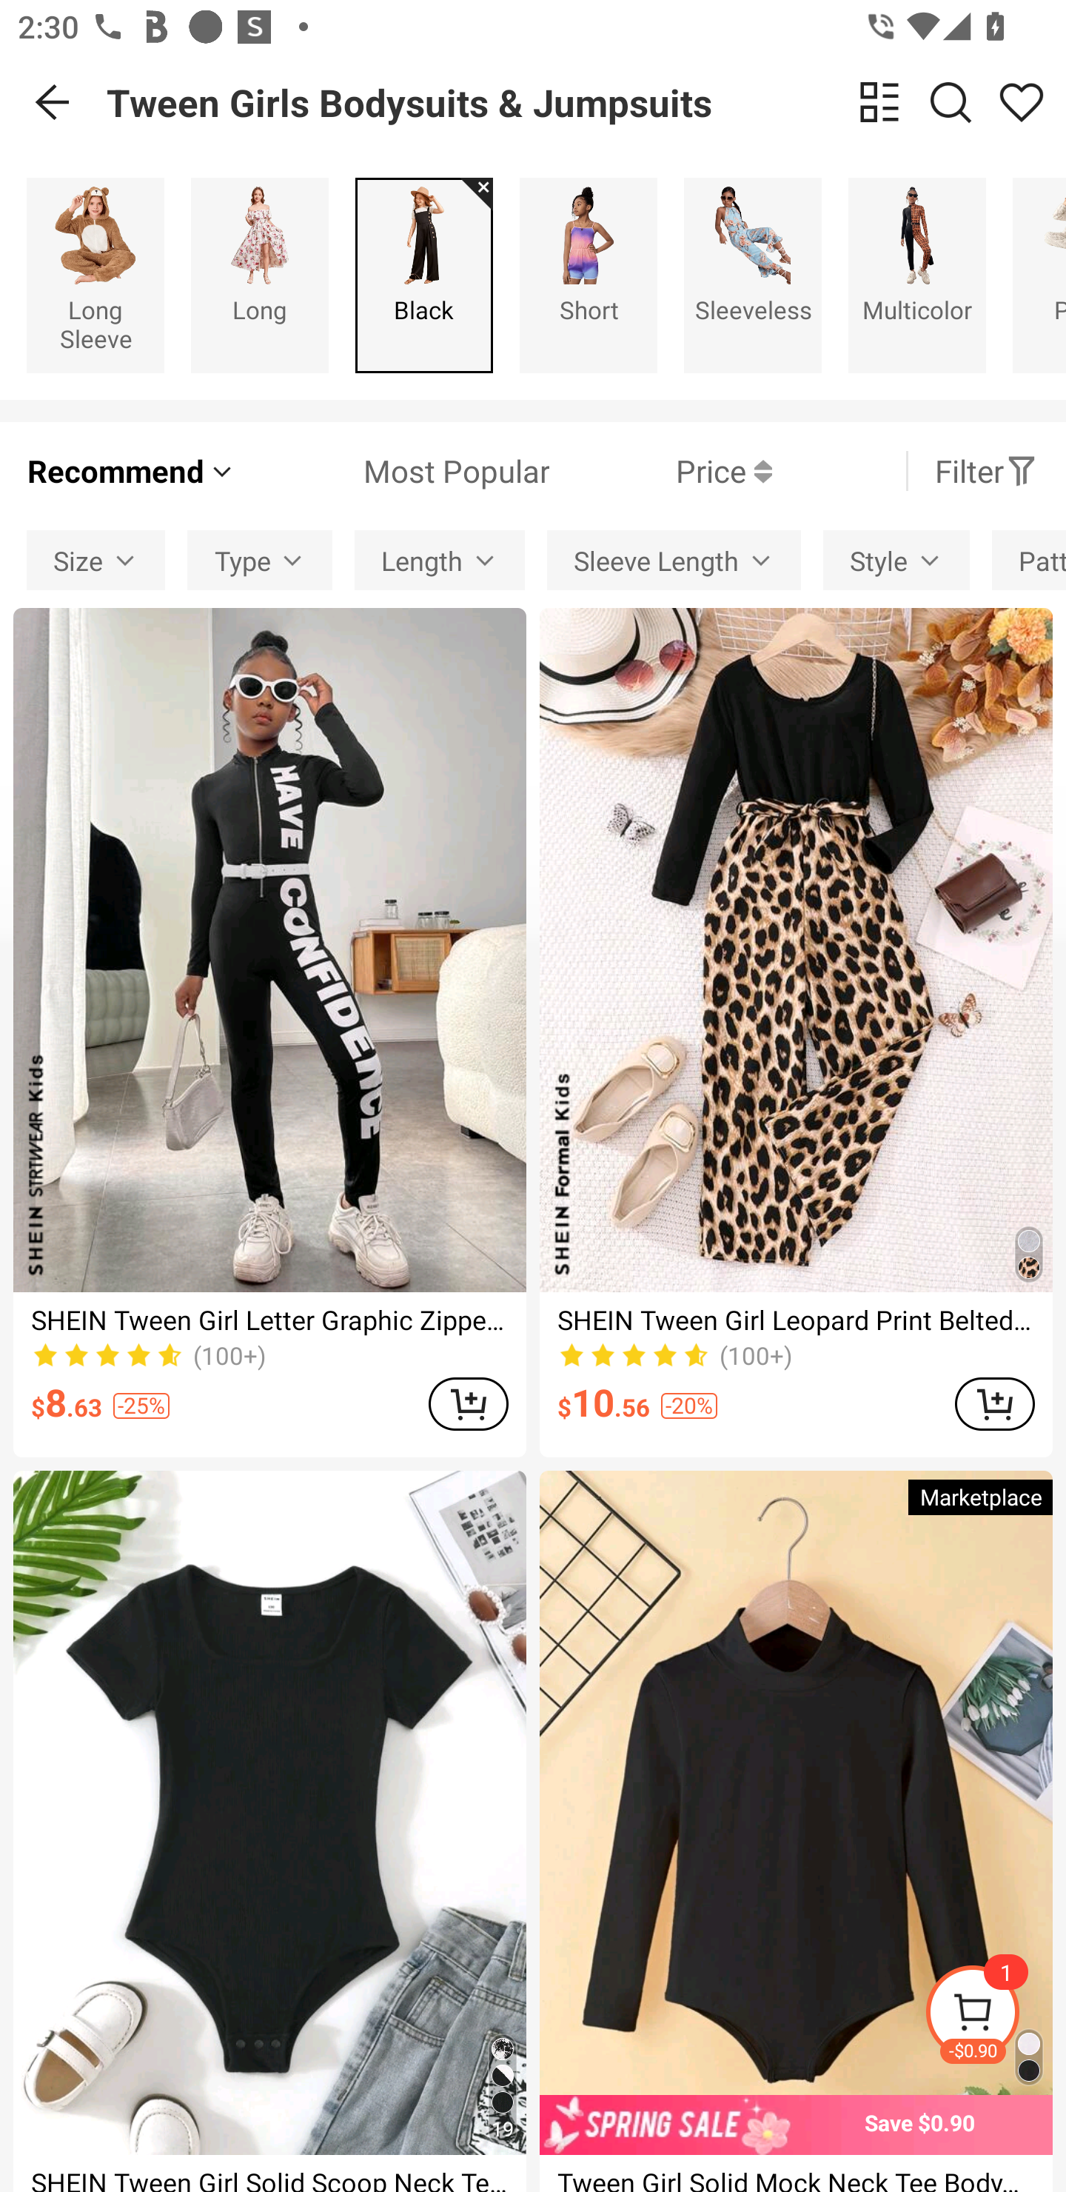 The image size is (1066, 2192). What do you see at coordinates (1022, 101) in the screenshot?
I see `Share` at bounding box center [1022, 101].